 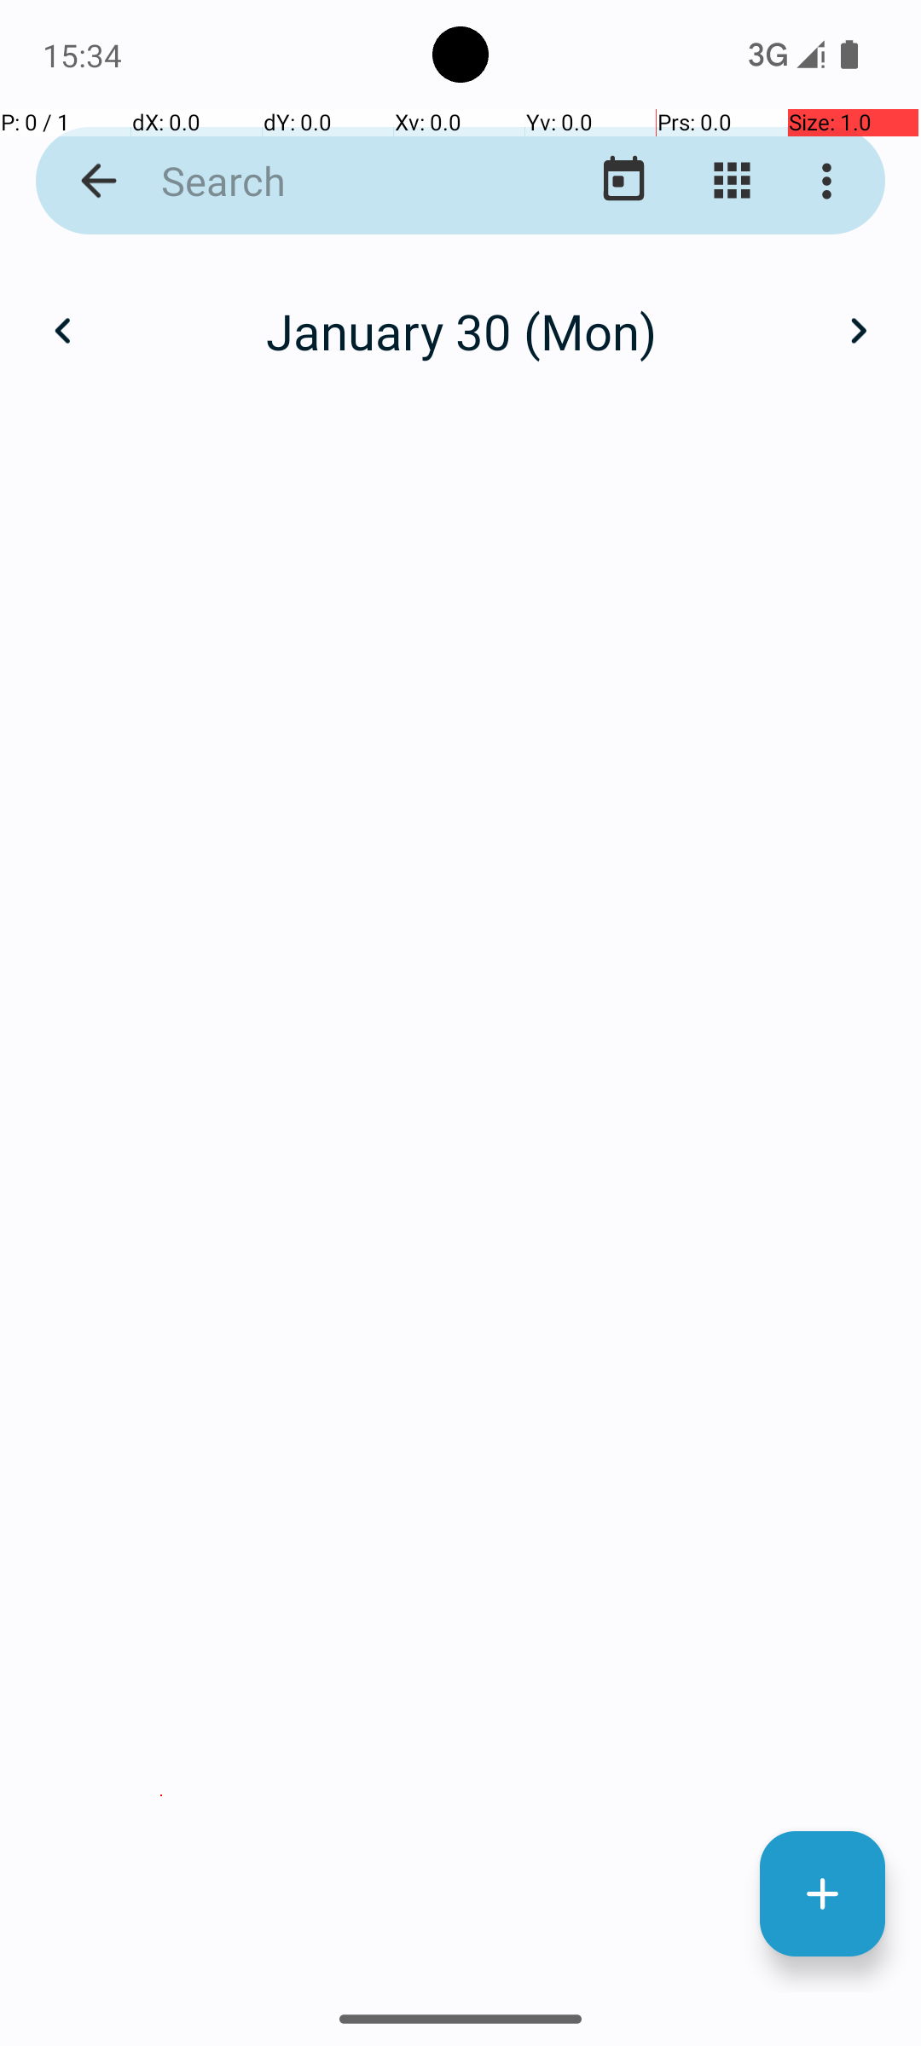 What do you see at coordinates (161, 1205) in the screenshot?
I see `JULY` at bounding box center [161, 1205].